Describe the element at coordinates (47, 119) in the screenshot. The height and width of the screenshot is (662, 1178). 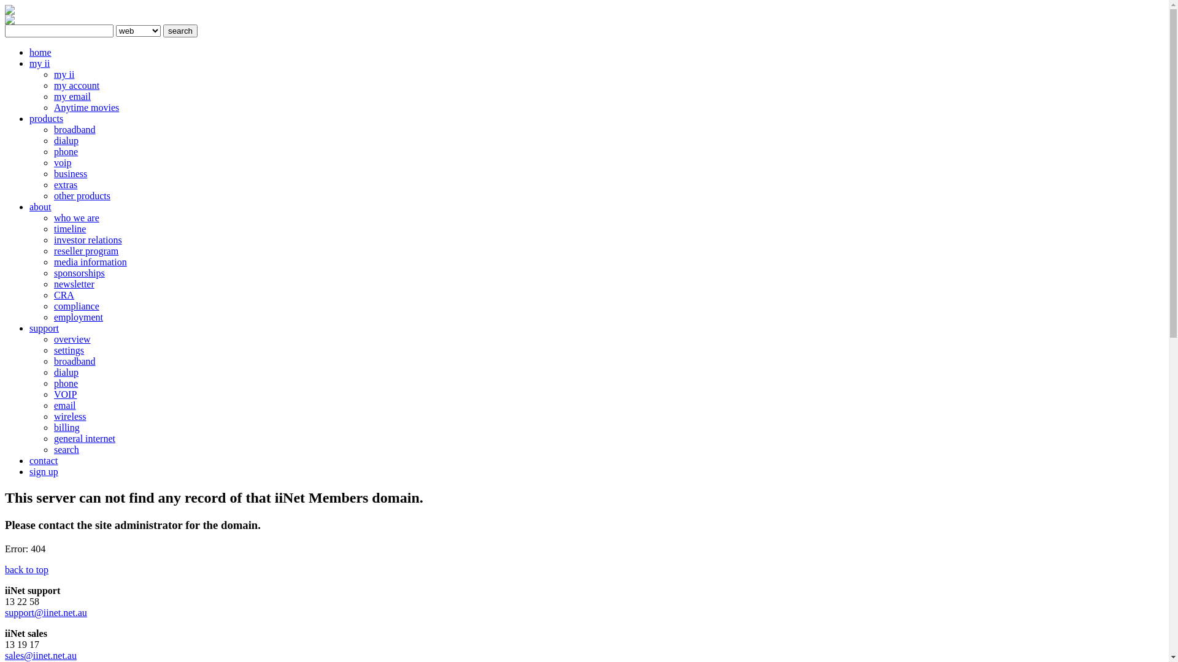
I see `products` at that location.